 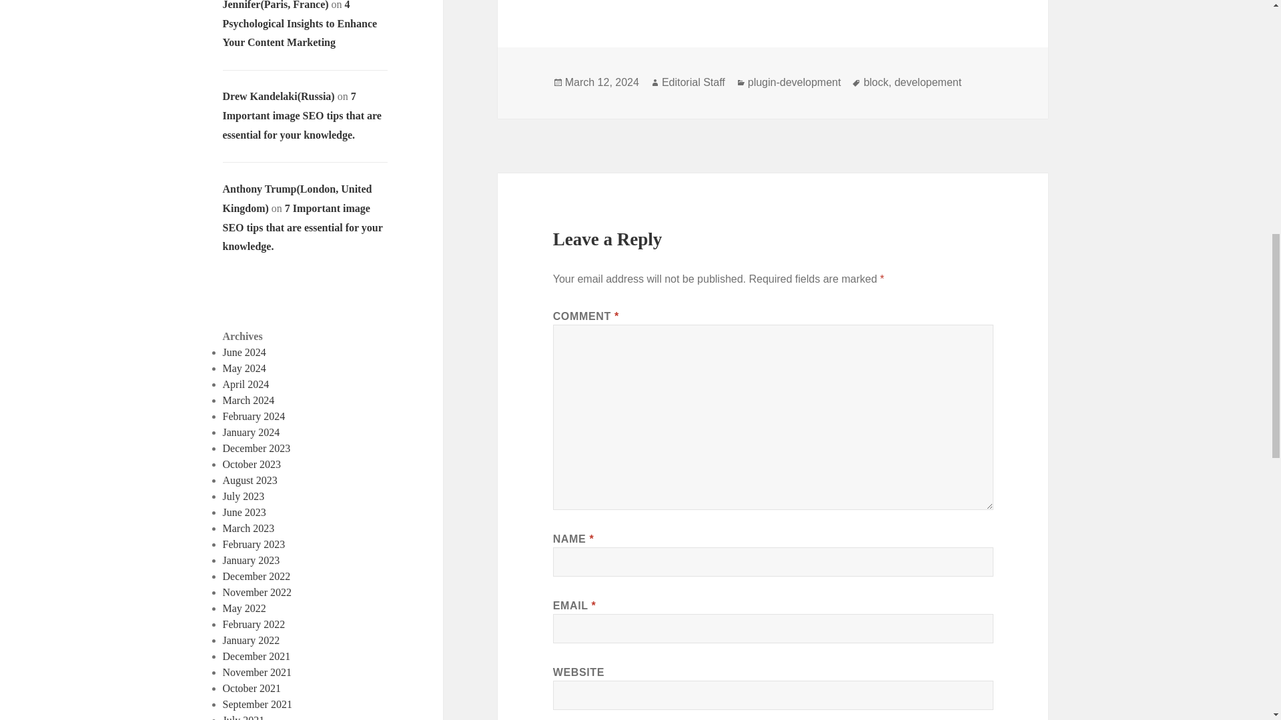 I want to click on November 2021, so click(x=258, y=672).